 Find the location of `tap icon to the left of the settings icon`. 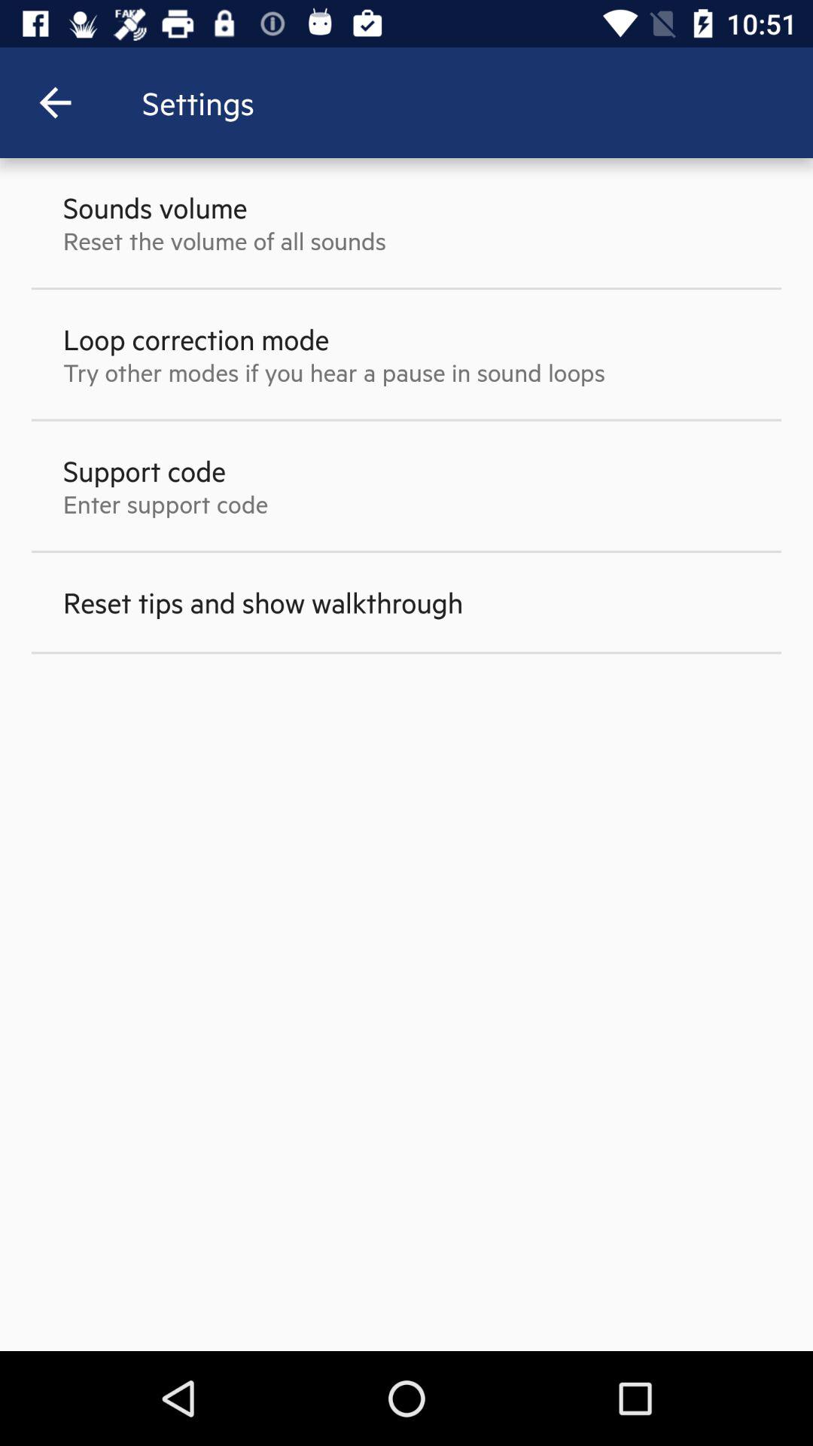

tap icon to the left of the settings icon is located at coordinates (55, 102).